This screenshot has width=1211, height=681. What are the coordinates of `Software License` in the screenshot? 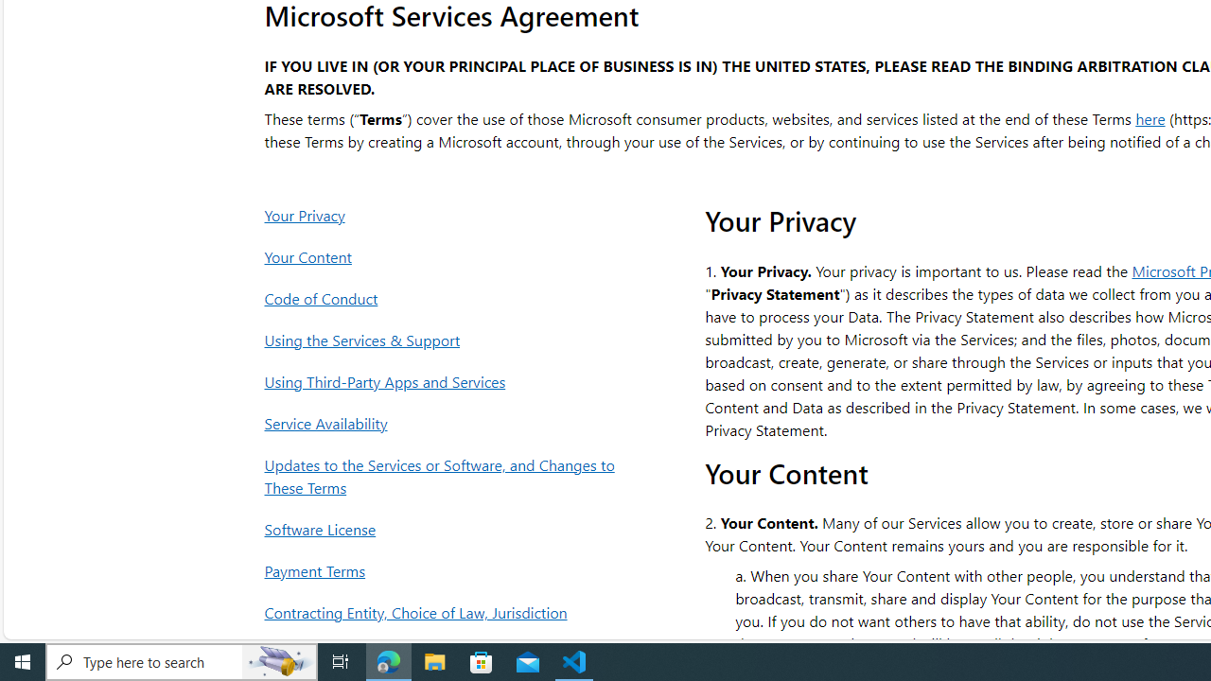 It's located at (445, 529).